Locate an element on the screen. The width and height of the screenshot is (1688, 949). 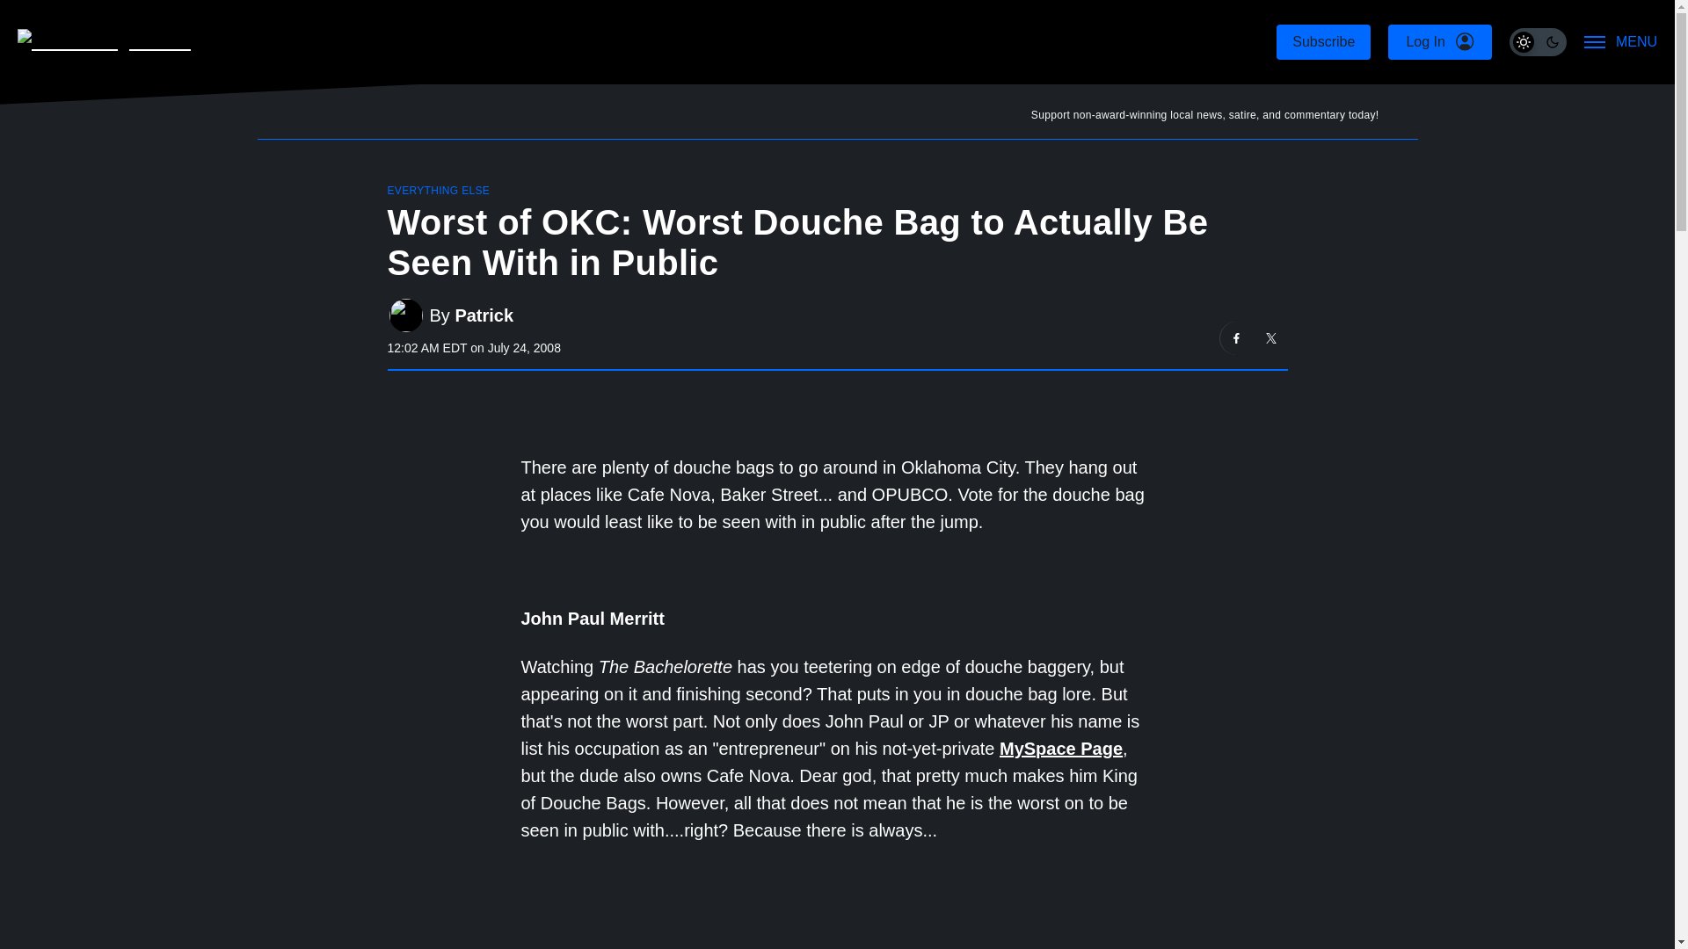
MySpace Page is located at coordinates (1060, 749).